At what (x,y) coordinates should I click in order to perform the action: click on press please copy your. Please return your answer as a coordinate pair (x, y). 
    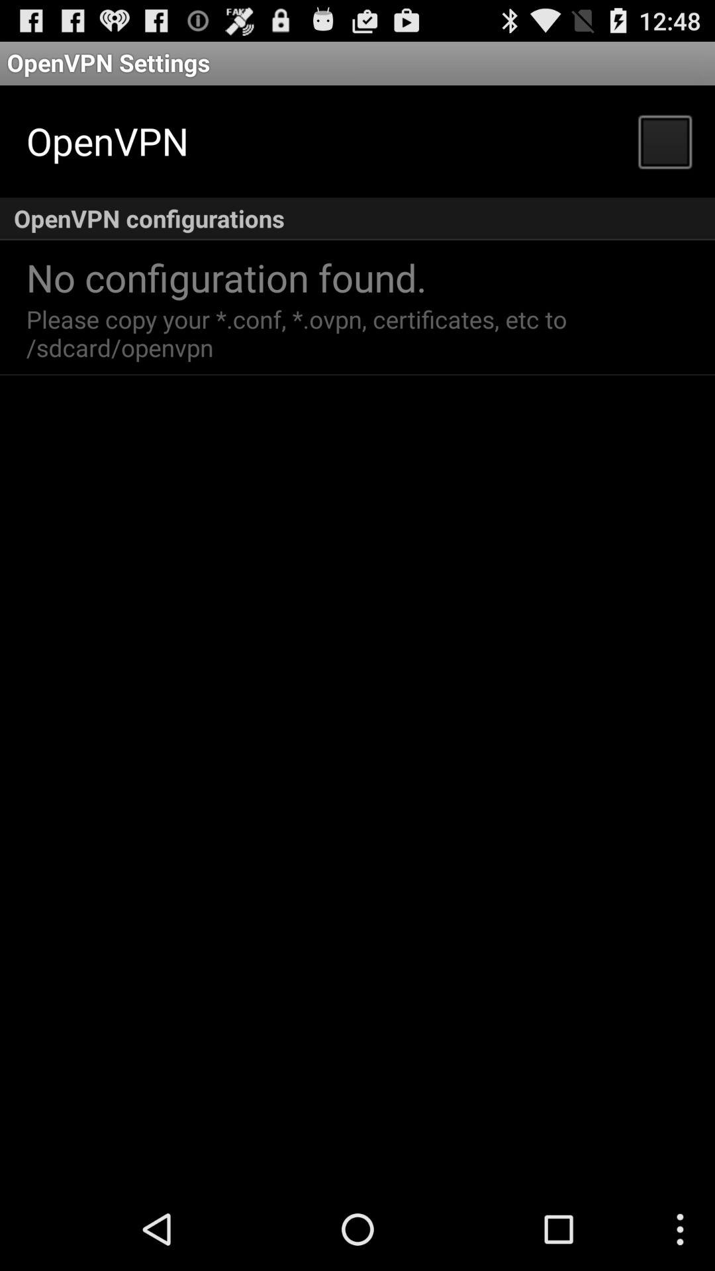
    Looking at the image, I should click on (300, 333).